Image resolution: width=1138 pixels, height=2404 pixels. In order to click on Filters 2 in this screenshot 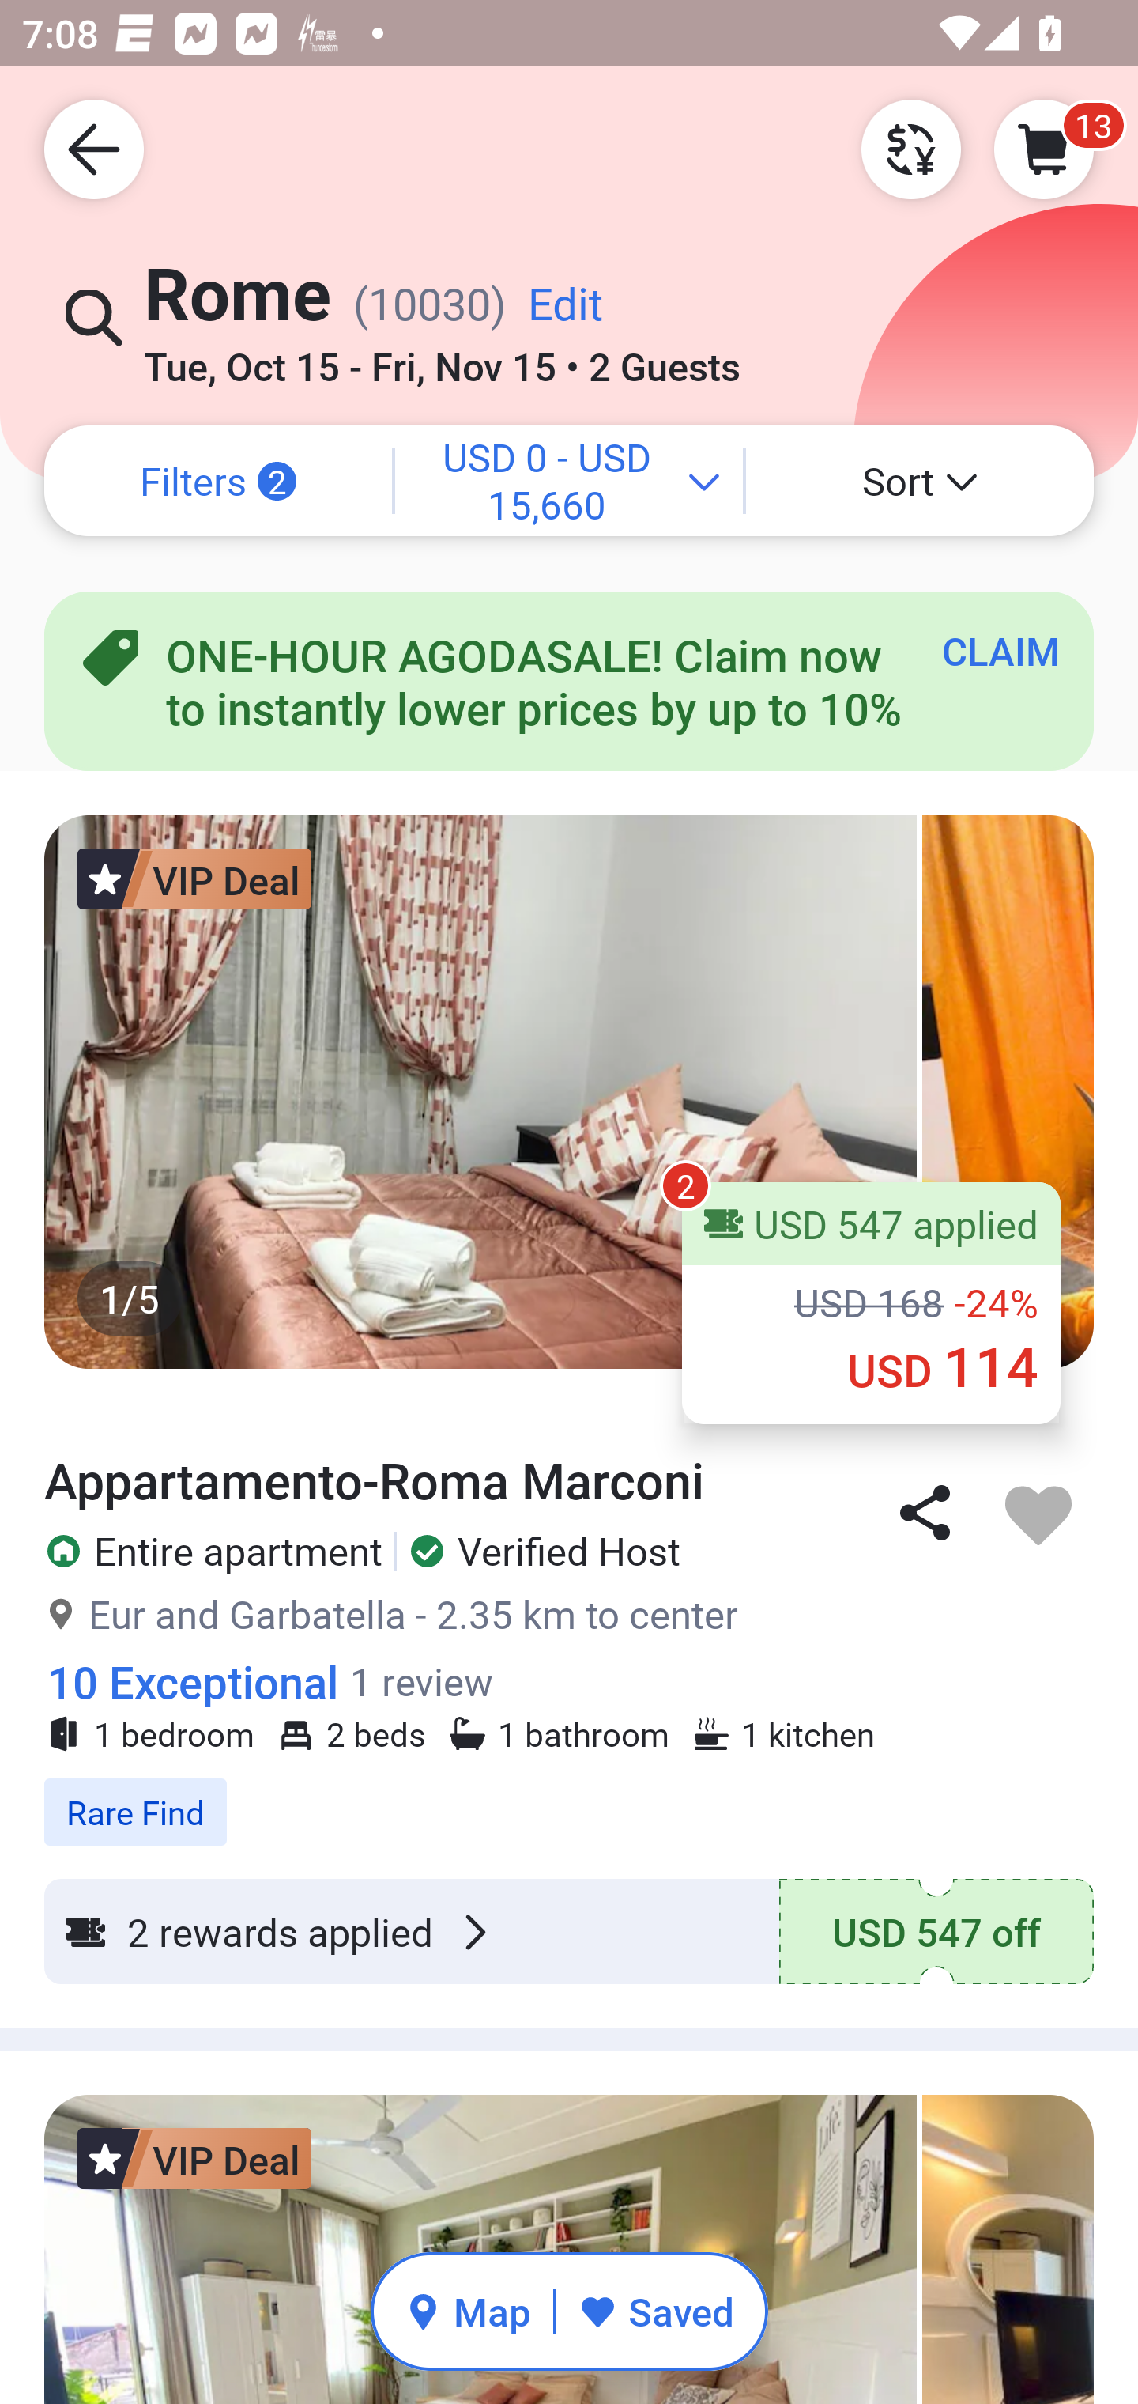, I will do `click(218, 481)`.